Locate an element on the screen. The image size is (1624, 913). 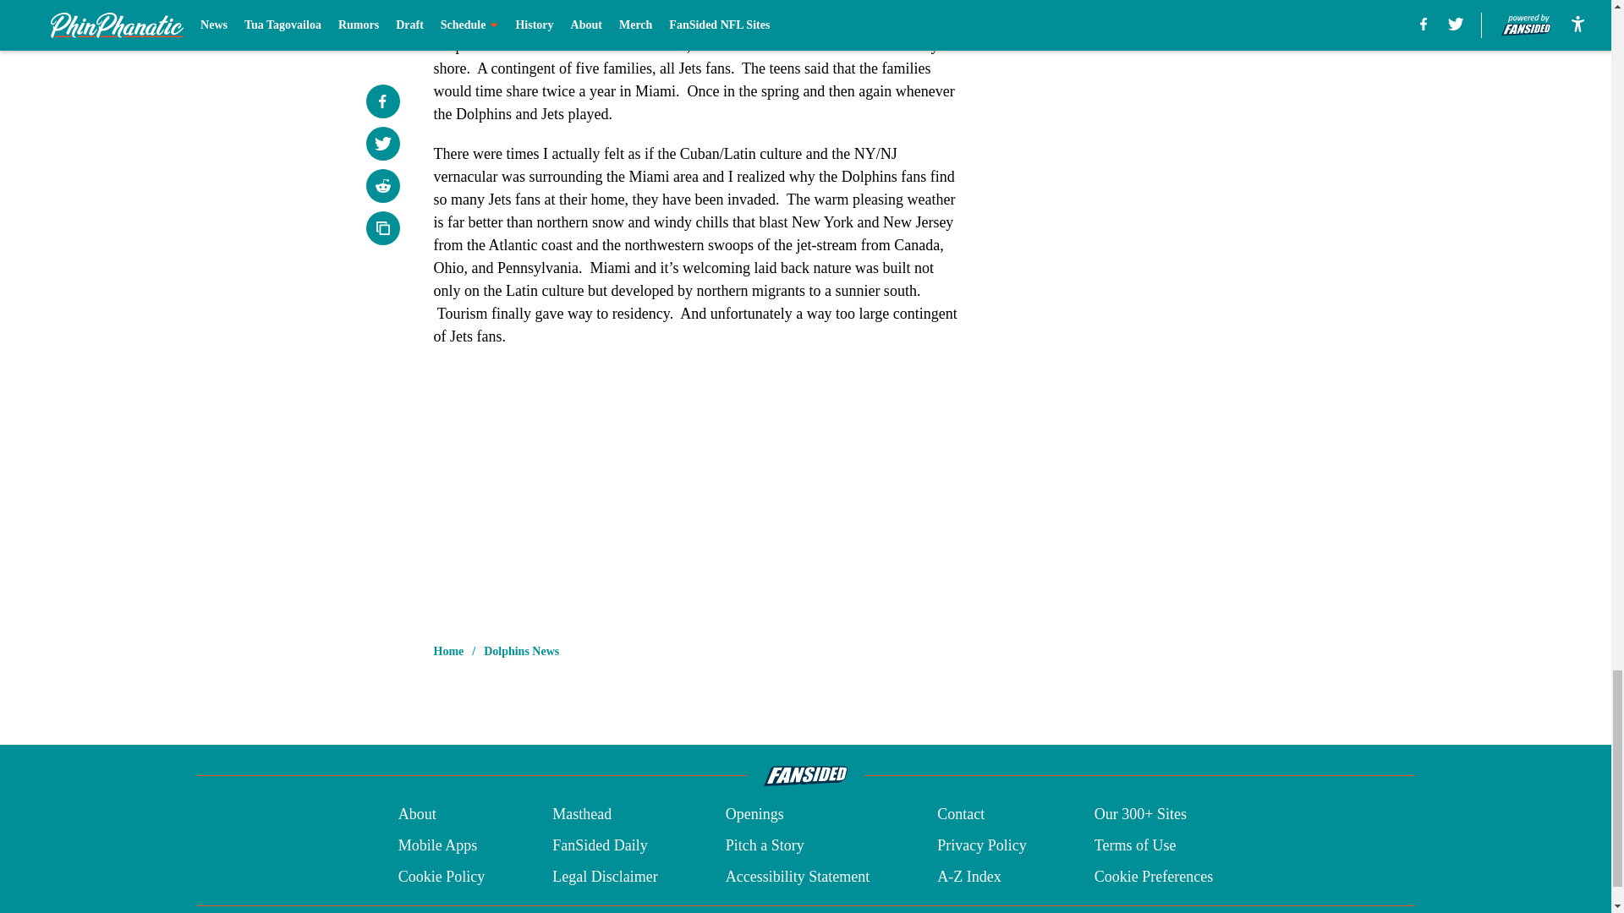
Home is located at coordinates (448, 651).